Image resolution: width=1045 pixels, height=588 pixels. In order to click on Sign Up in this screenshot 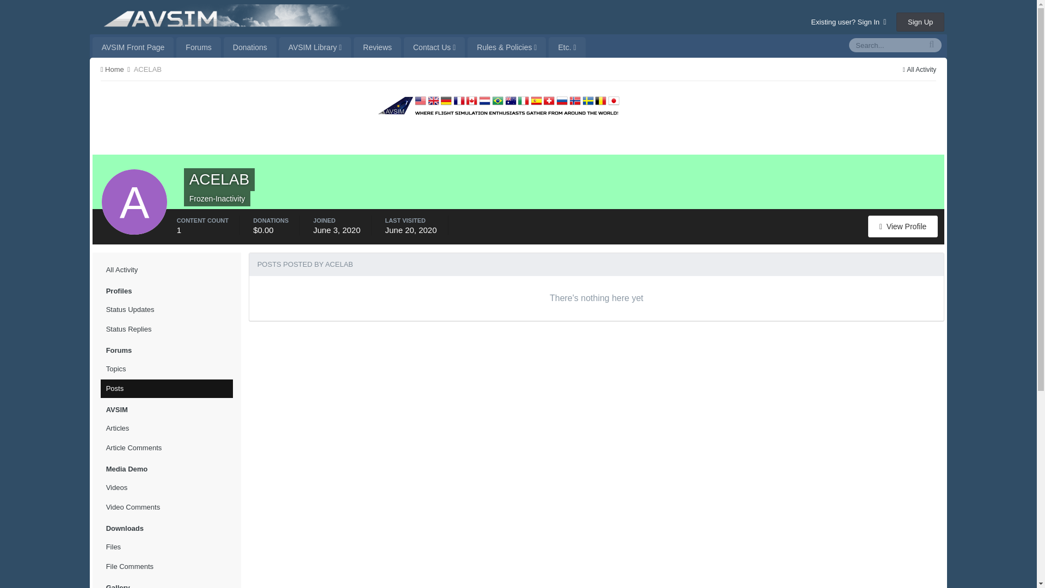, I will do `click(920, 22)`.